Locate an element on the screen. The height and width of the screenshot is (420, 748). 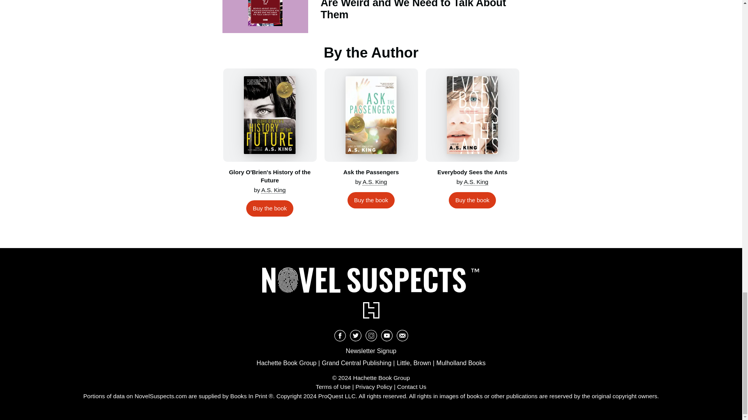
Buy the book is located at coordinates (270, 208).